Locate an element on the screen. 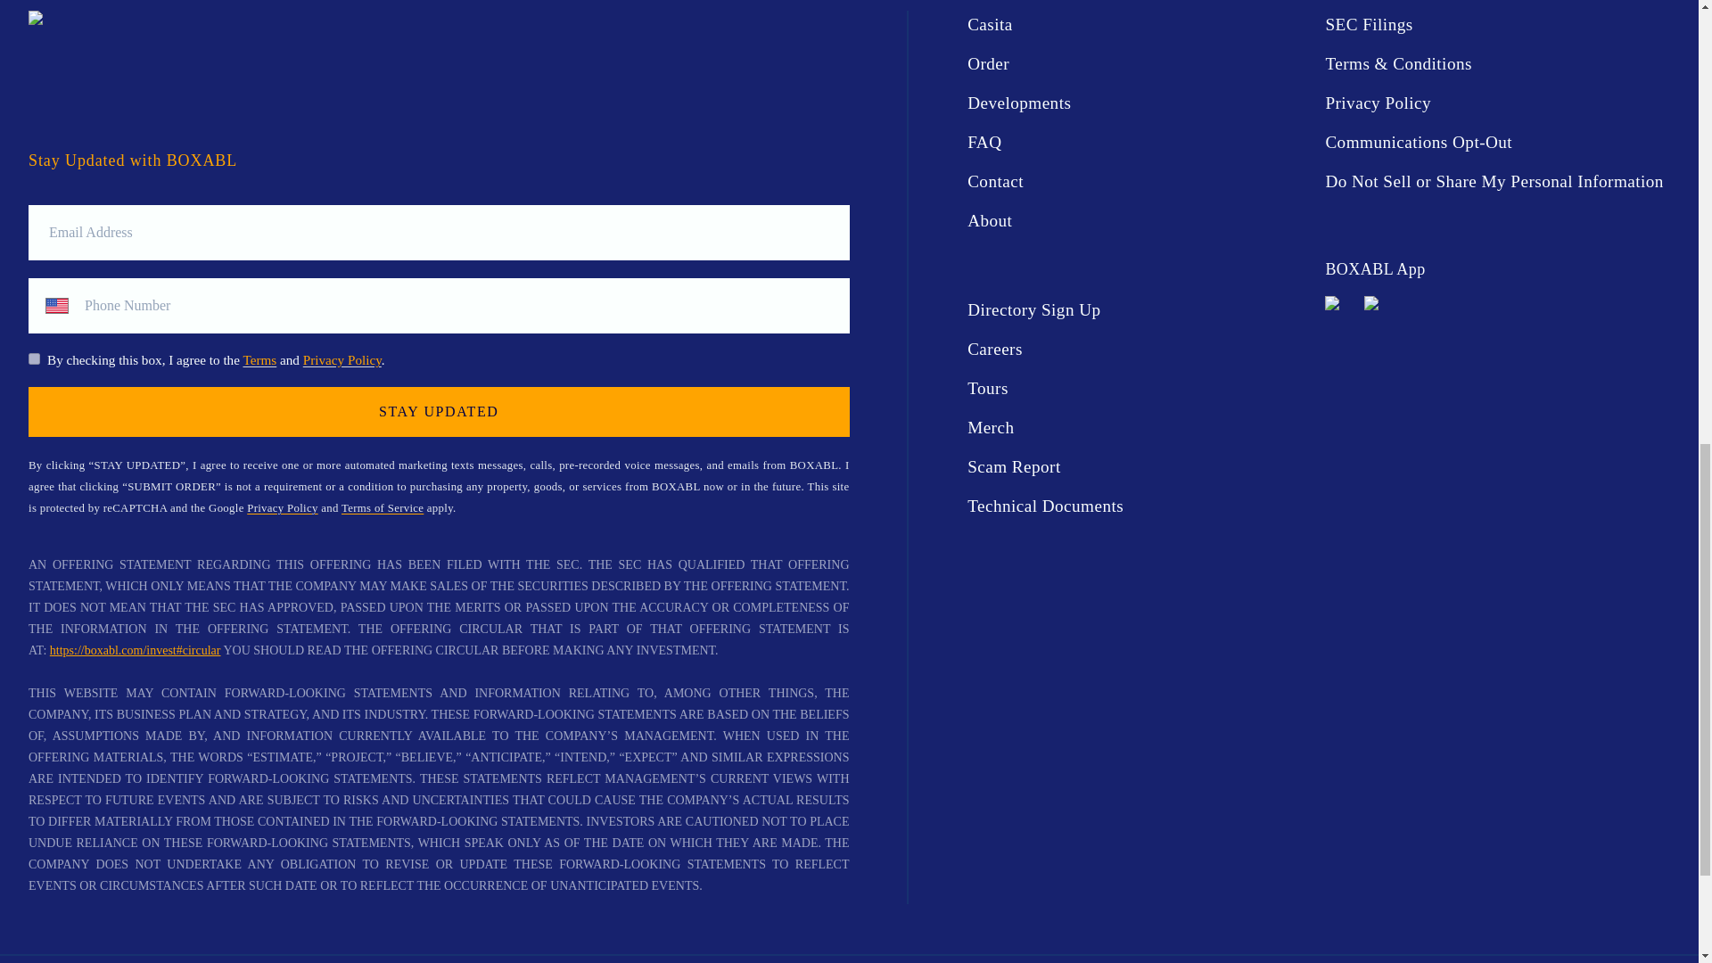 The width and height of the screenshot is (1712, 963). Casita is located at coordinates (1138, 25).